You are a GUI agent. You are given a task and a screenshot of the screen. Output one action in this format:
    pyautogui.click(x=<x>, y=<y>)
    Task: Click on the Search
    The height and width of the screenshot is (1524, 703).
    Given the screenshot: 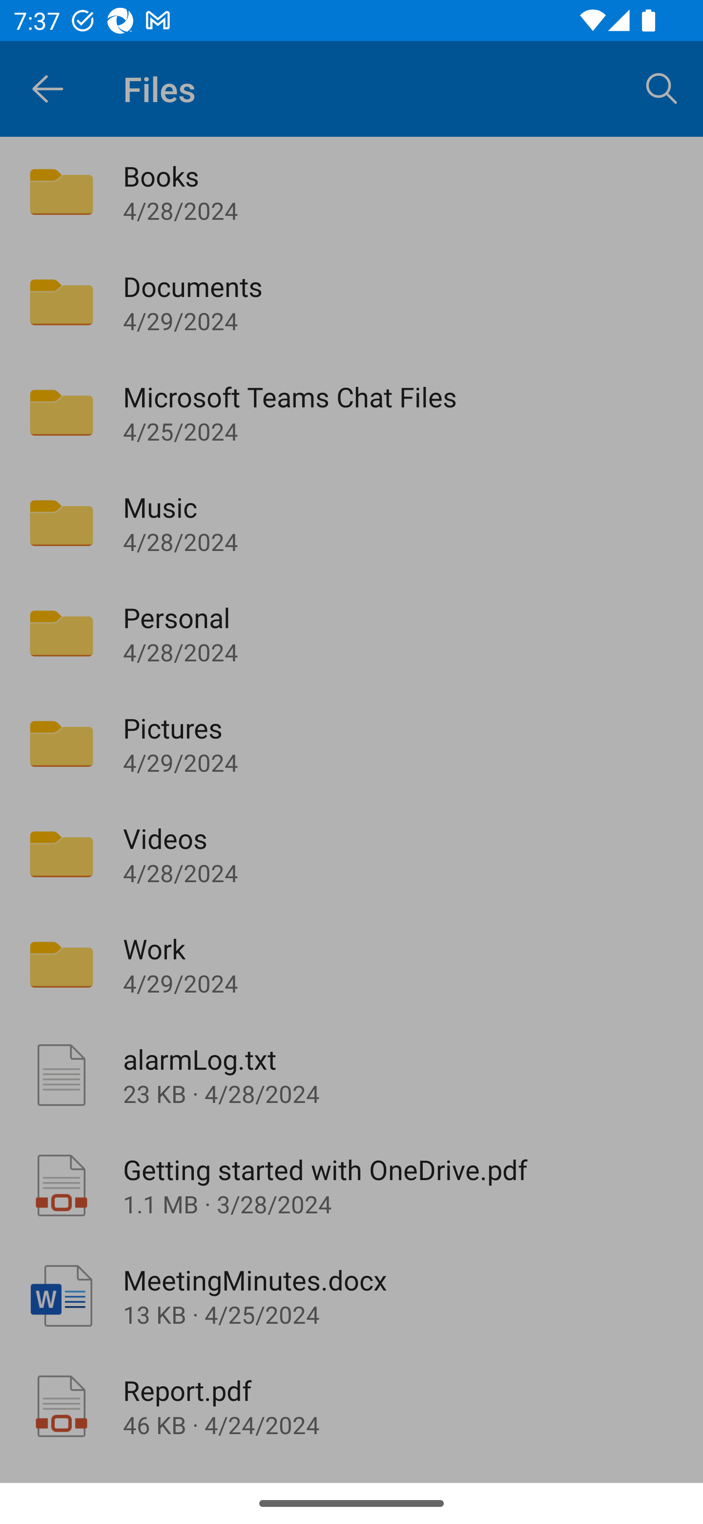 What is the action you would take?
    pyautogui.click(x=662, y=88)
    